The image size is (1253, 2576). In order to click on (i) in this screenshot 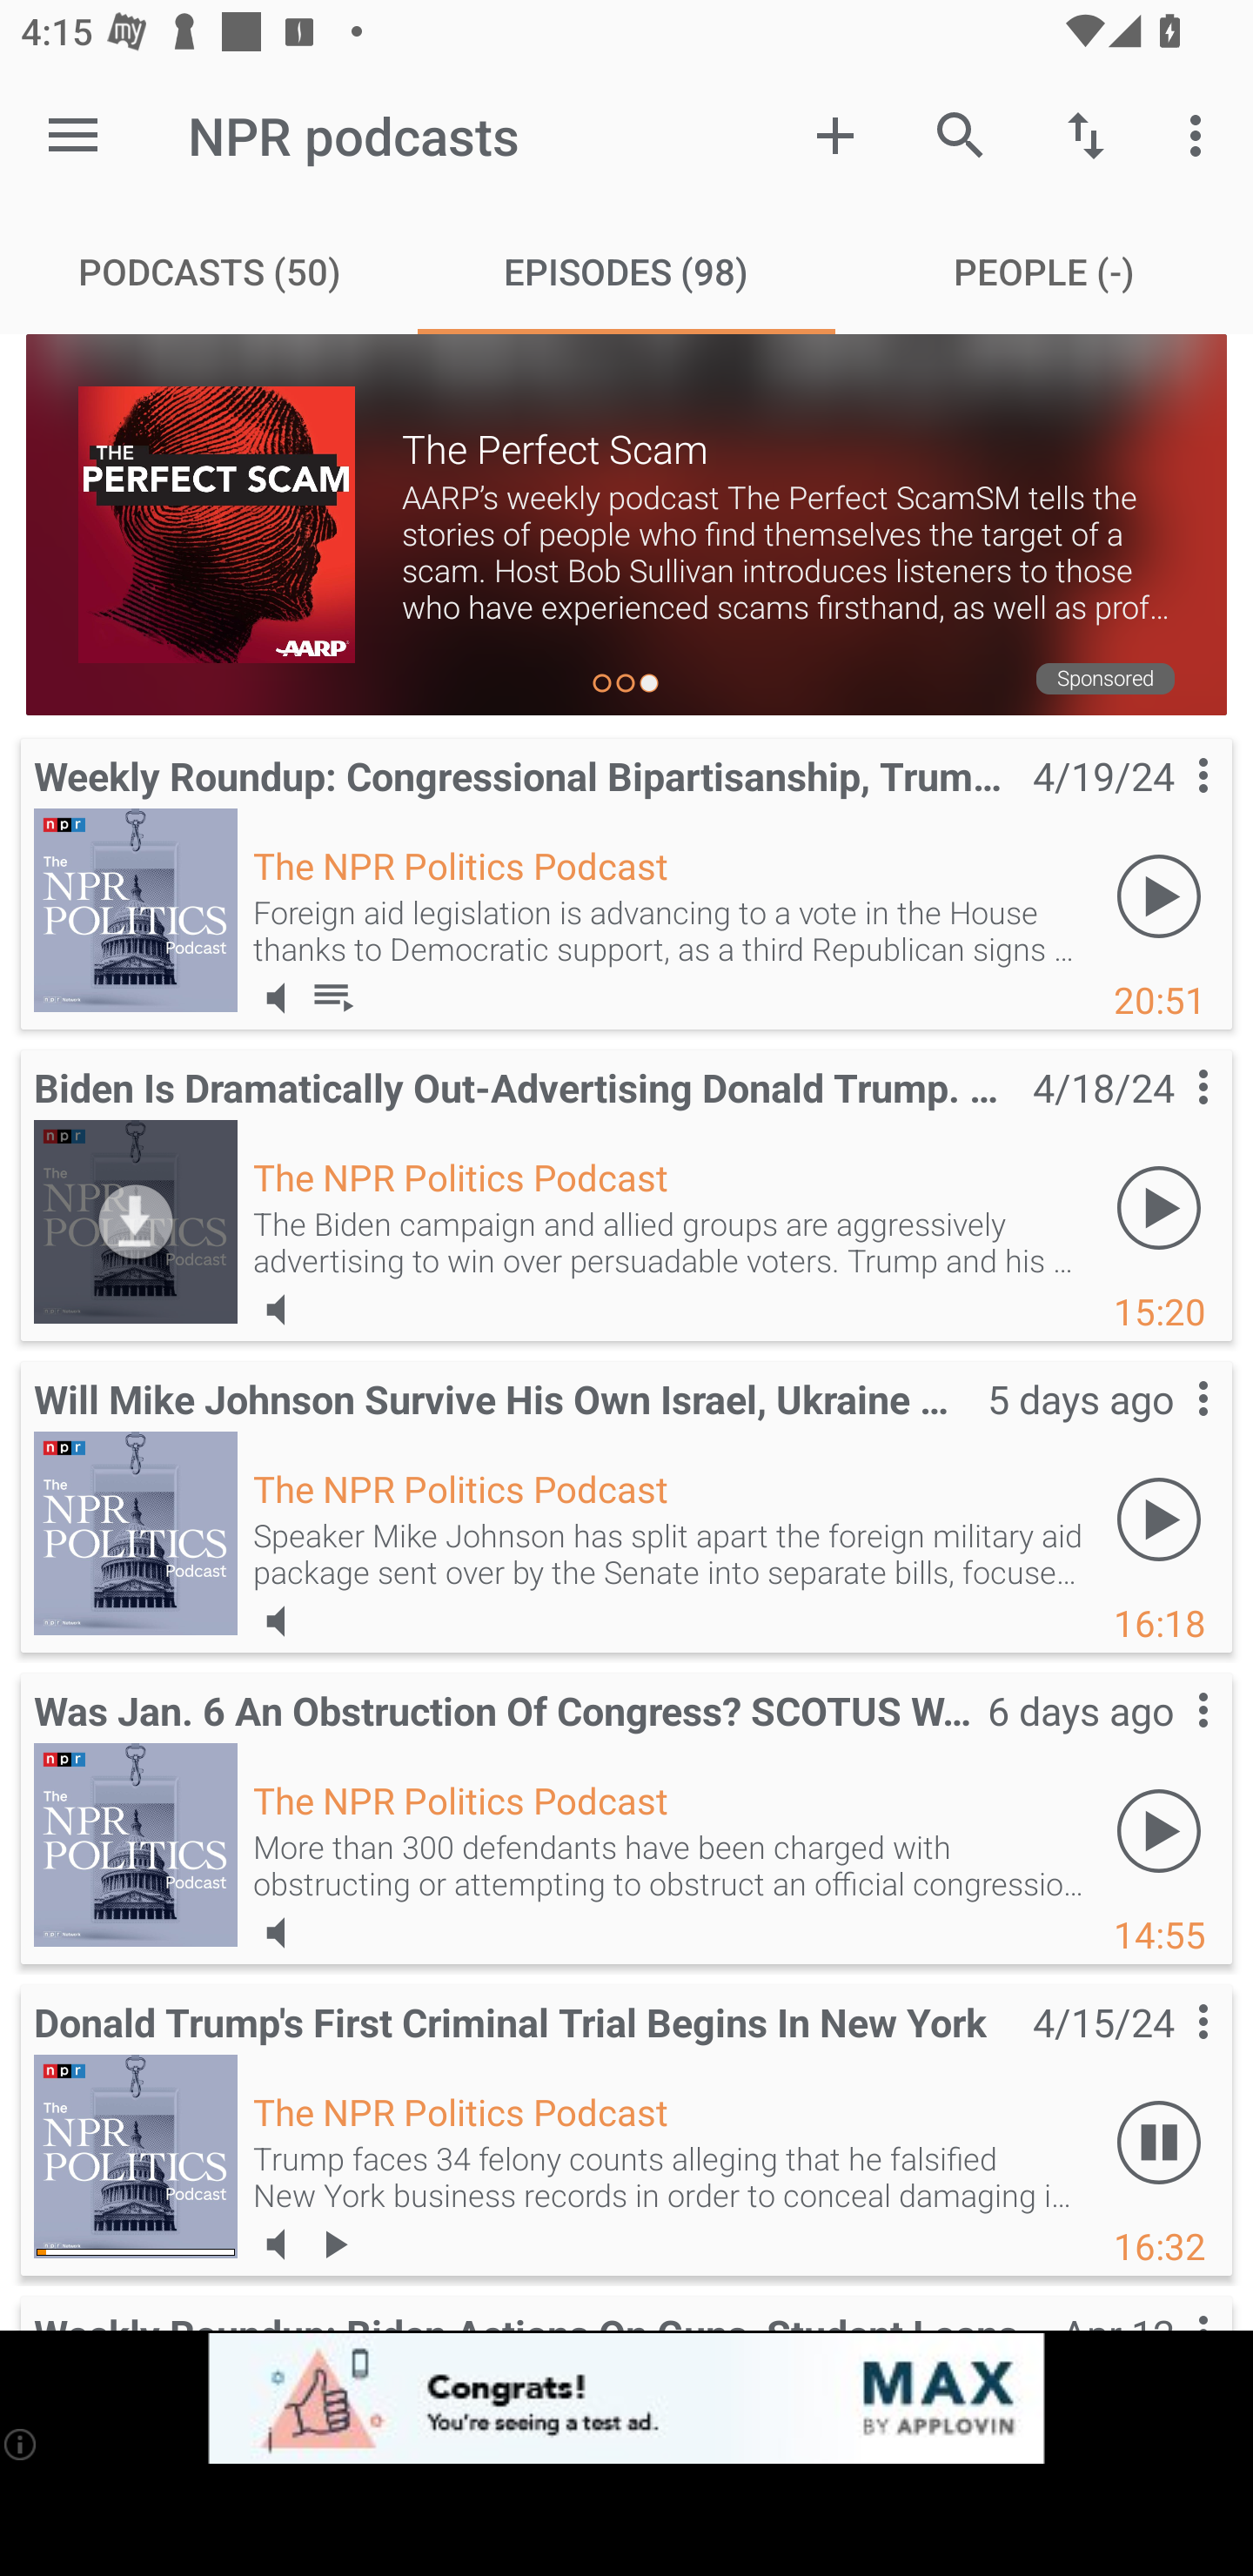, I will do `click(19, 2443)`.